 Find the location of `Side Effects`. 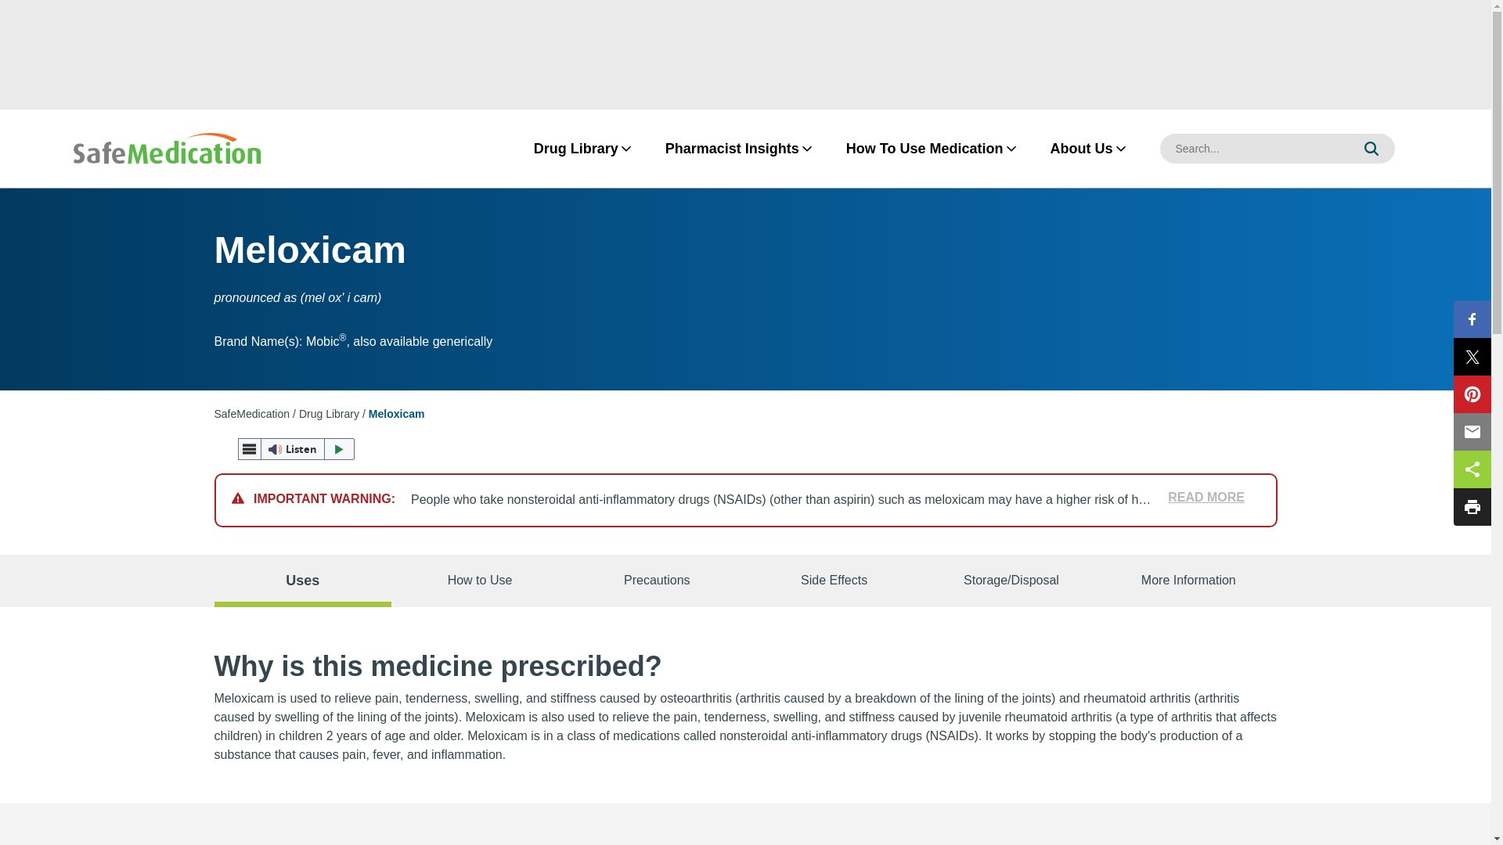

Side Effects is located at coordinates (834, 581).